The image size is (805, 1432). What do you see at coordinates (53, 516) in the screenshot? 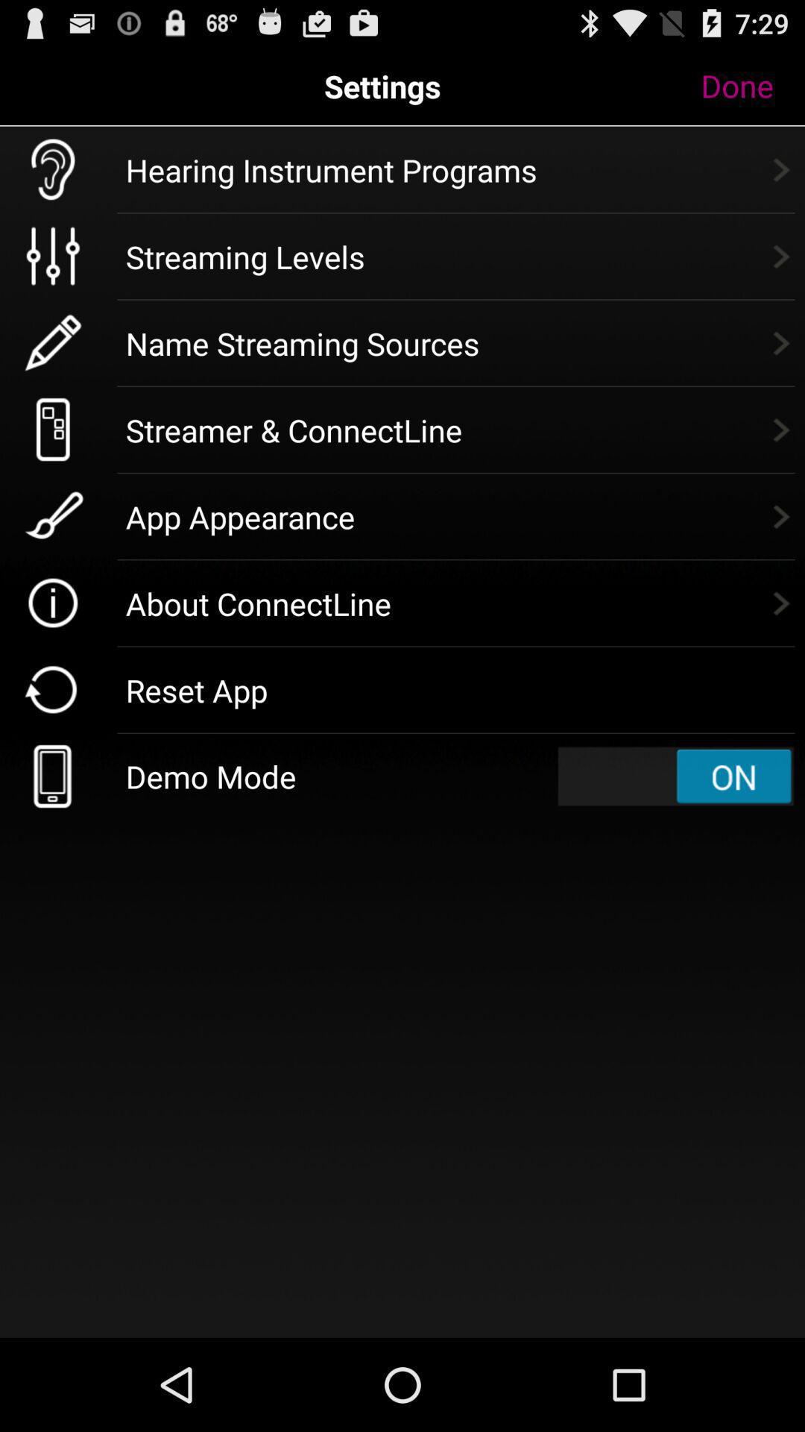
I see `select the app appearance icone` at bounding box center [53, 516].